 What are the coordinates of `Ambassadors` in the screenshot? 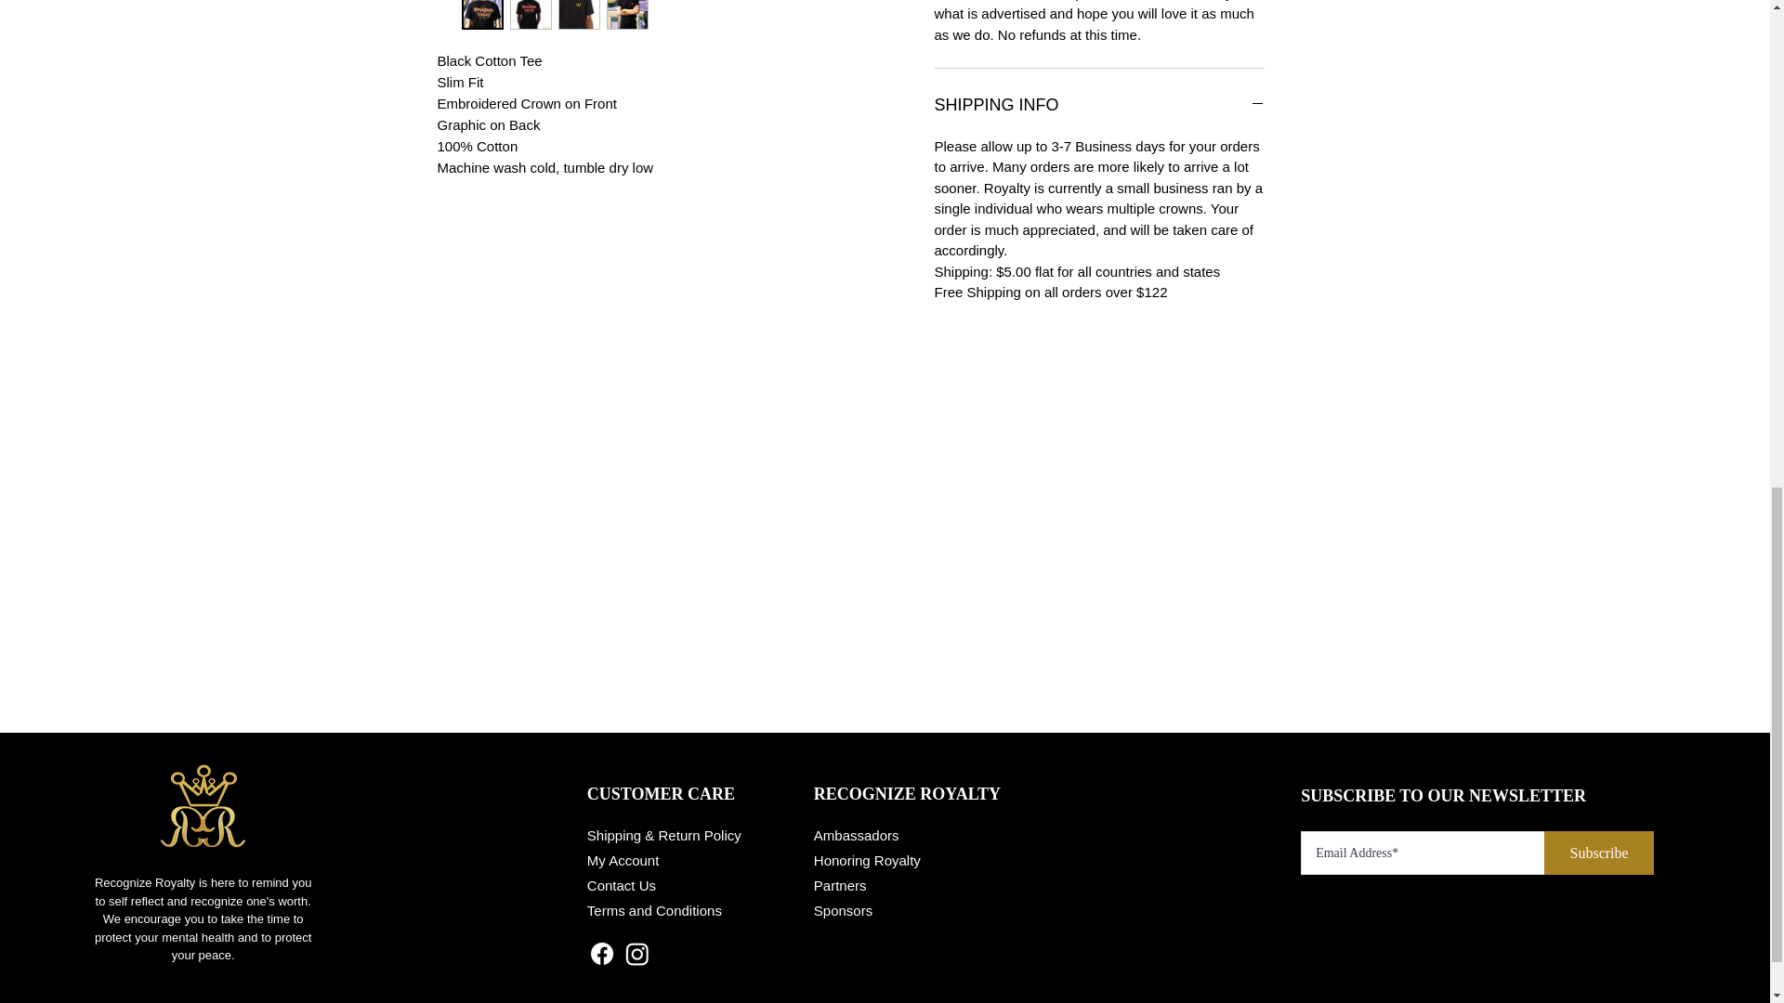 It's located at (856, 836).